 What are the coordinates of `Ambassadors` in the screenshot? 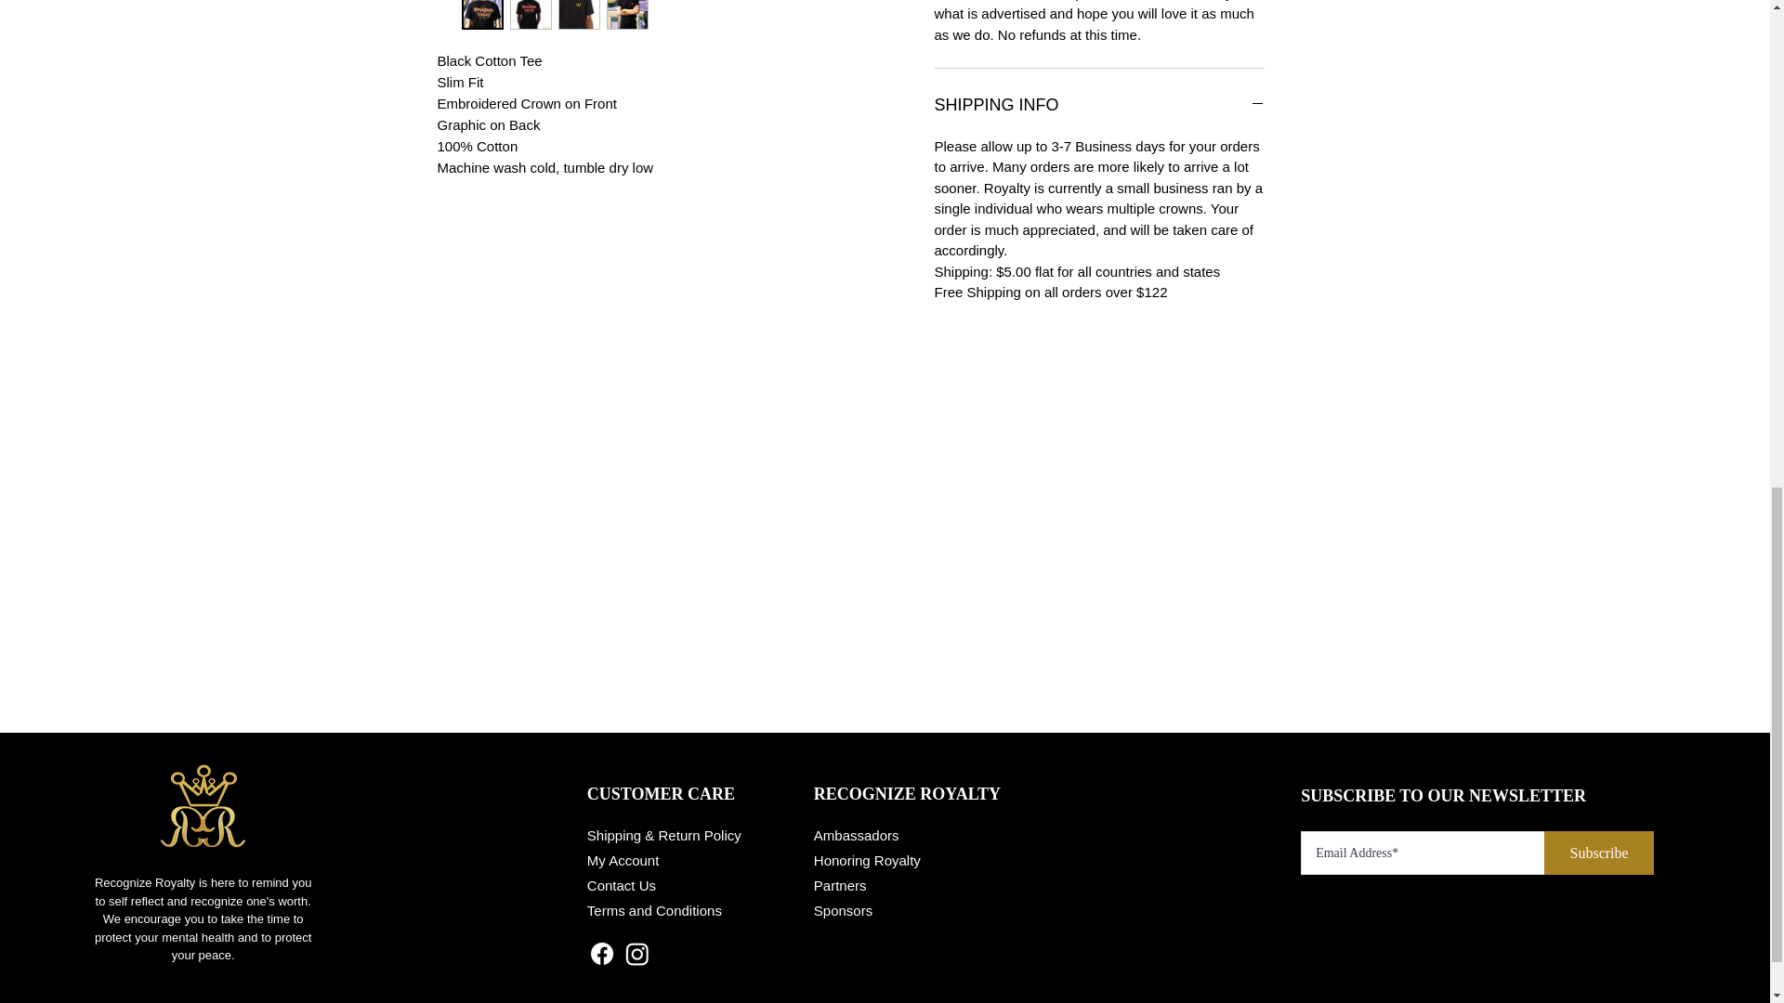 It's located at (856, 836).